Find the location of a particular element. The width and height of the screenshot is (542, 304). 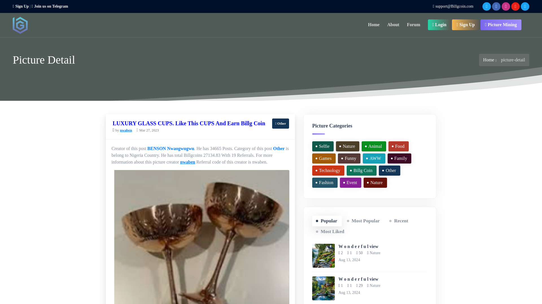

BENSON Nwaogwugwu is located at coordinates (171, 148).